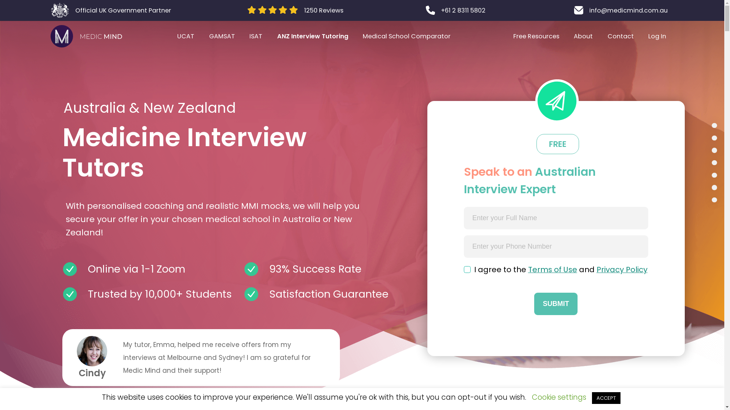  Describe the element at coordinates (622, 270) in the screenshot. I see `Privacy Policy` at that location.